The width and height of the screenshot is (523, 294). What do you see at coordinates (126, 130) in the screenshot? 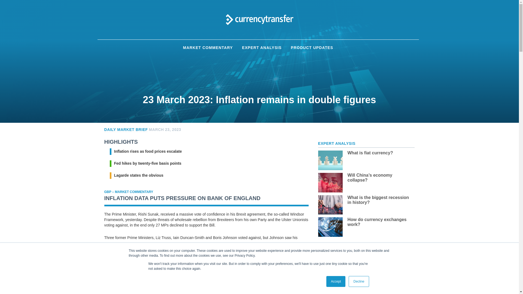
I see `DAILY MARKET BRIEF` at bounding box center [126, 130].